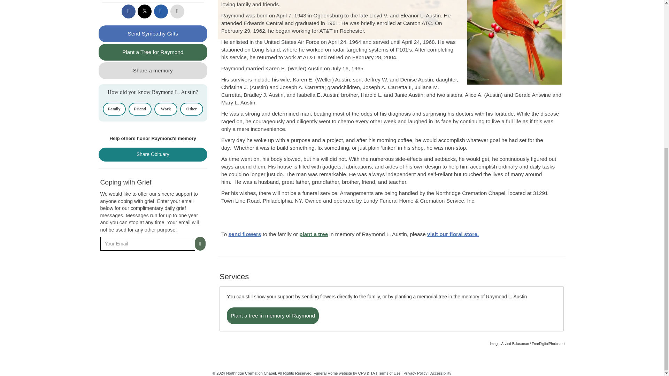  What do you see at coordinates (129, 11) in the screenshot?
I see `Share to Facebook` at bounding box center [129, 11].